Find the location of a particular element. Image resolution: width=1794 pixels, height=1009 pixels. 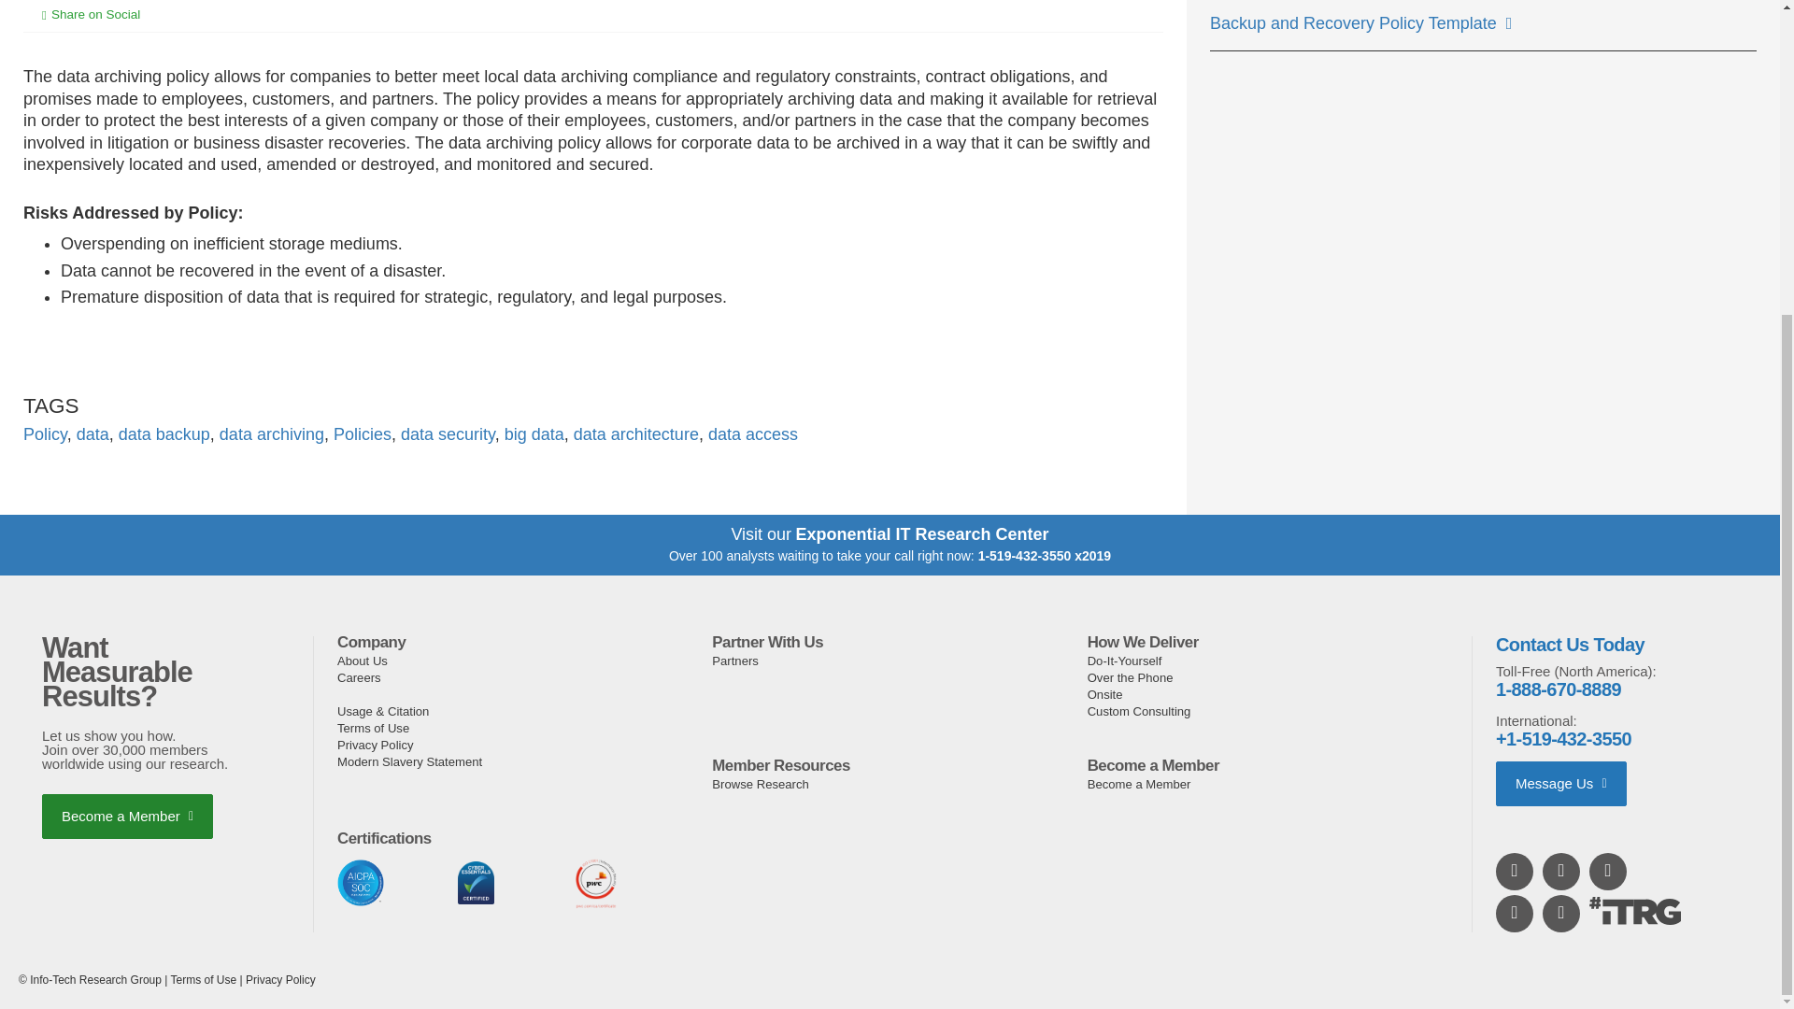

Watch us on YouTube is located at coordinates (1562, 871).